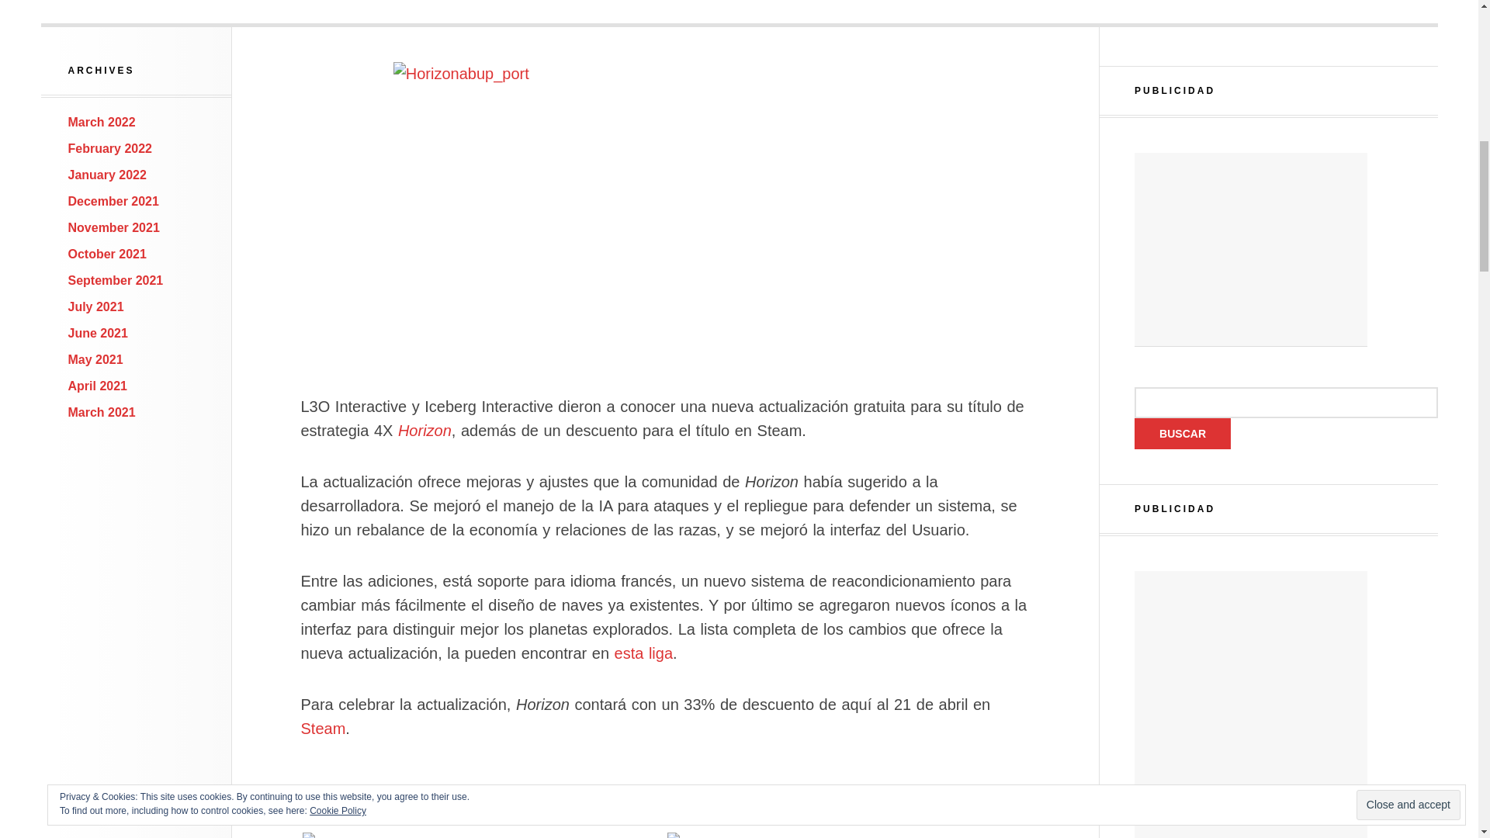 This screenshot has height=838, width=1490. What do you see at coordinates (483, 835) in the screenshot?
I see `Harkan` at bounding box center [483, 835].